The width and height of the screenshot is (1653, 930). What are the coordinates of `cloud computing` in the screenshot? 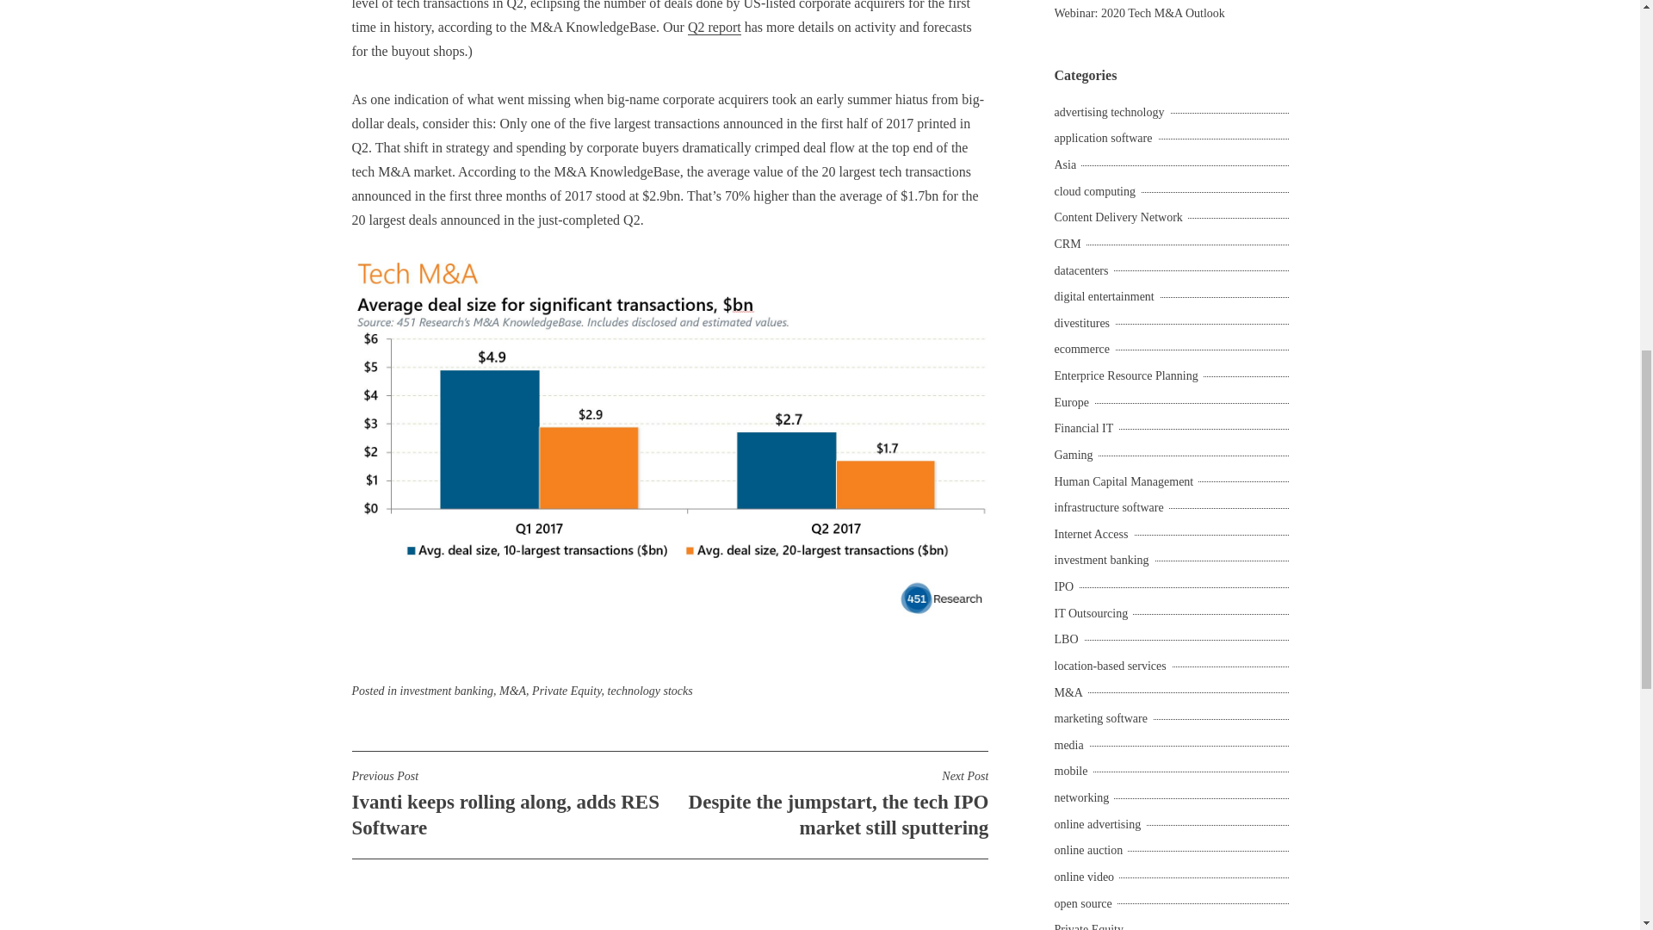 It's located at (1097, 191).